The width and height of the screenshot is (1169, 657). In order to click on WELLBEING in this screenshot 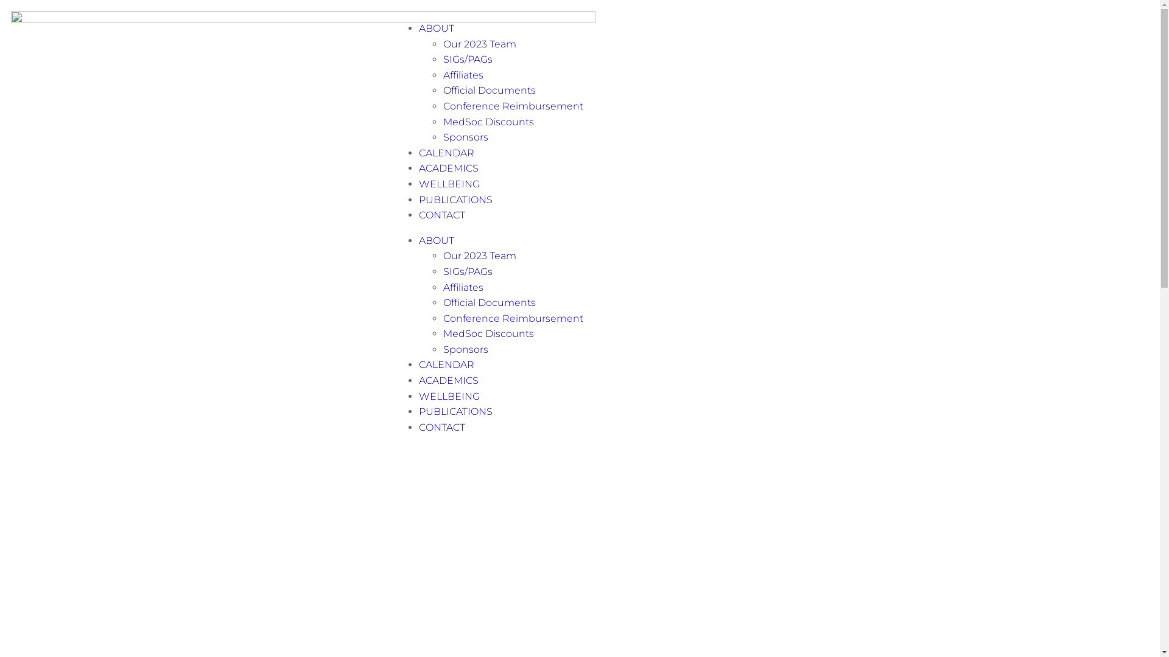, I will do `click(449, 397)`.